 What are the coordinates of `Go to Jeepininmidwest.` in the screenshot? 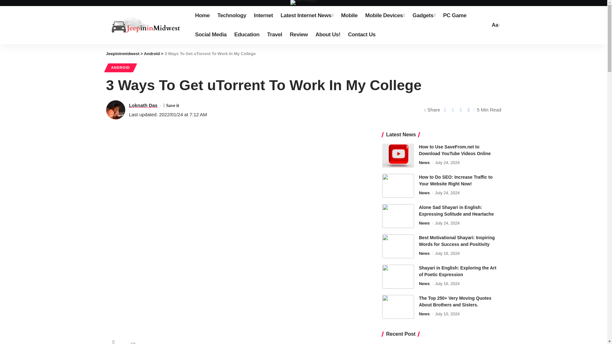 It's located at (122, 54).